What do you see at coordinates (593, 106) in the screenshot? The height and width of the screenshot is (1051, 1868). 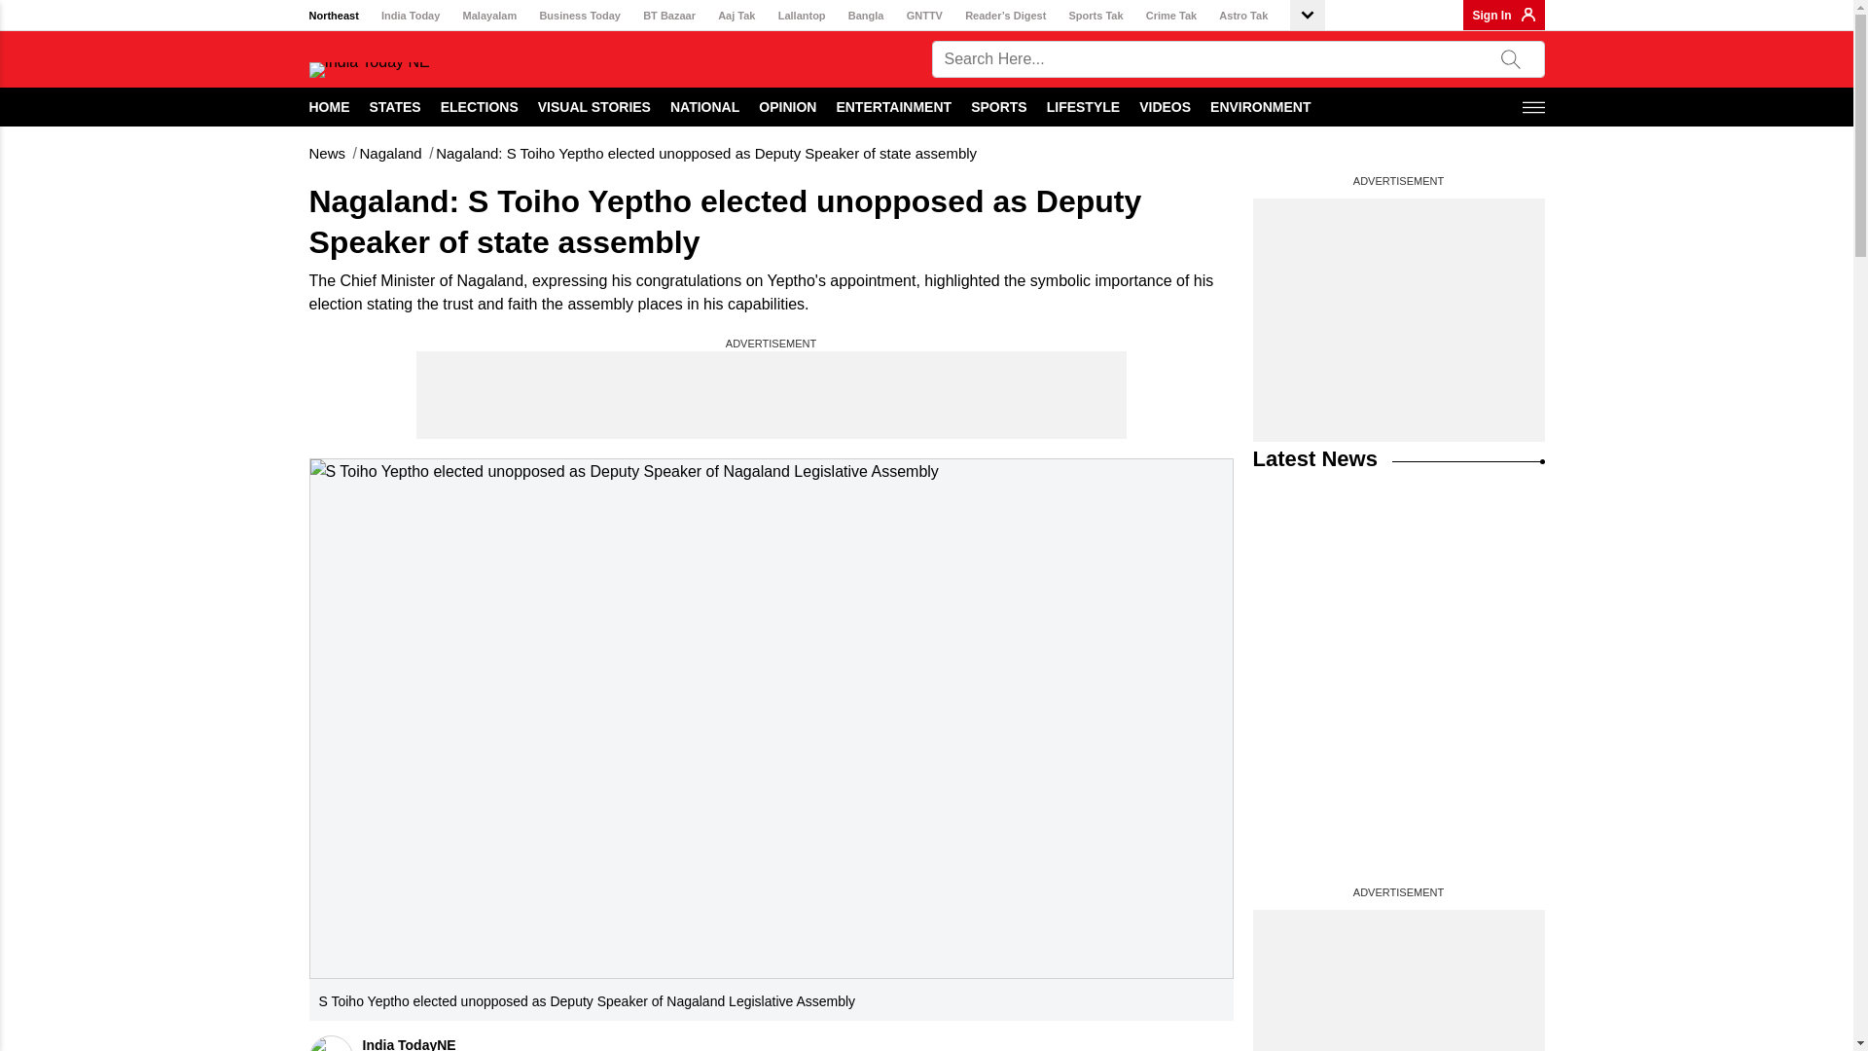 I see `VISUAL STORIES` at bounding box center [593, 106].